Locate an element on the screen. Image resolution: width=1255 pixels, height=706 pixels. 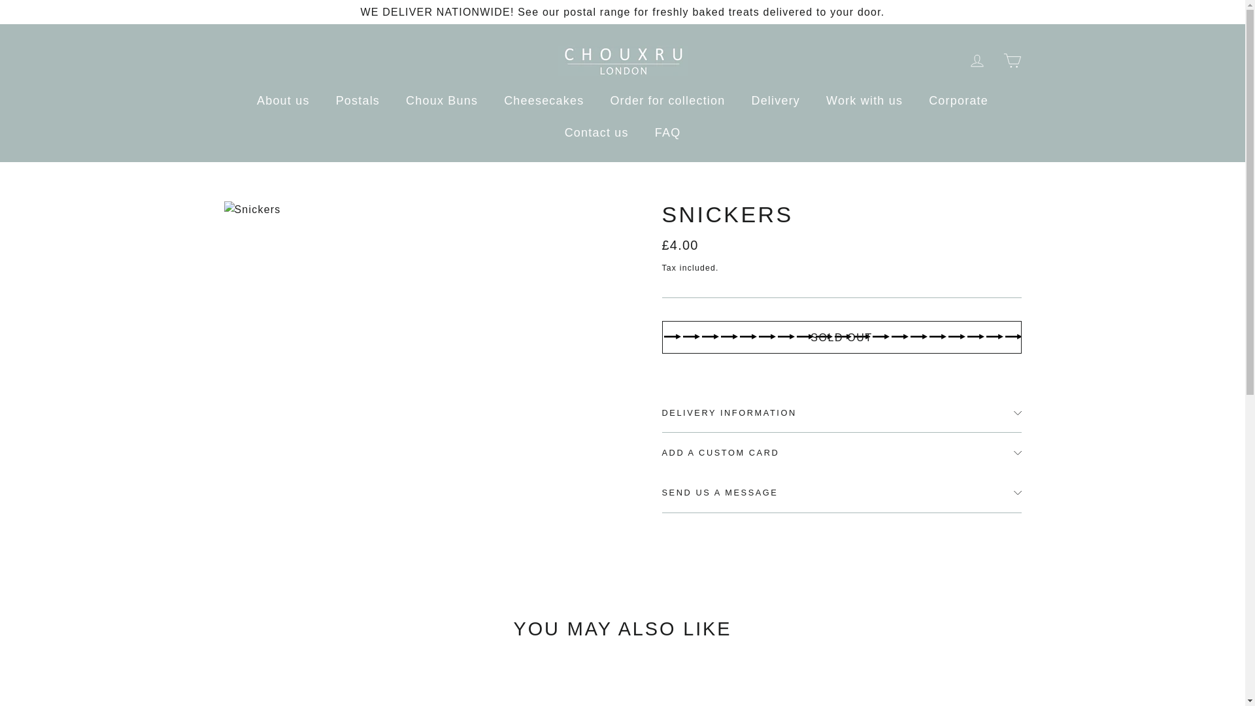
Cart is located at coordinates (1012, 60).